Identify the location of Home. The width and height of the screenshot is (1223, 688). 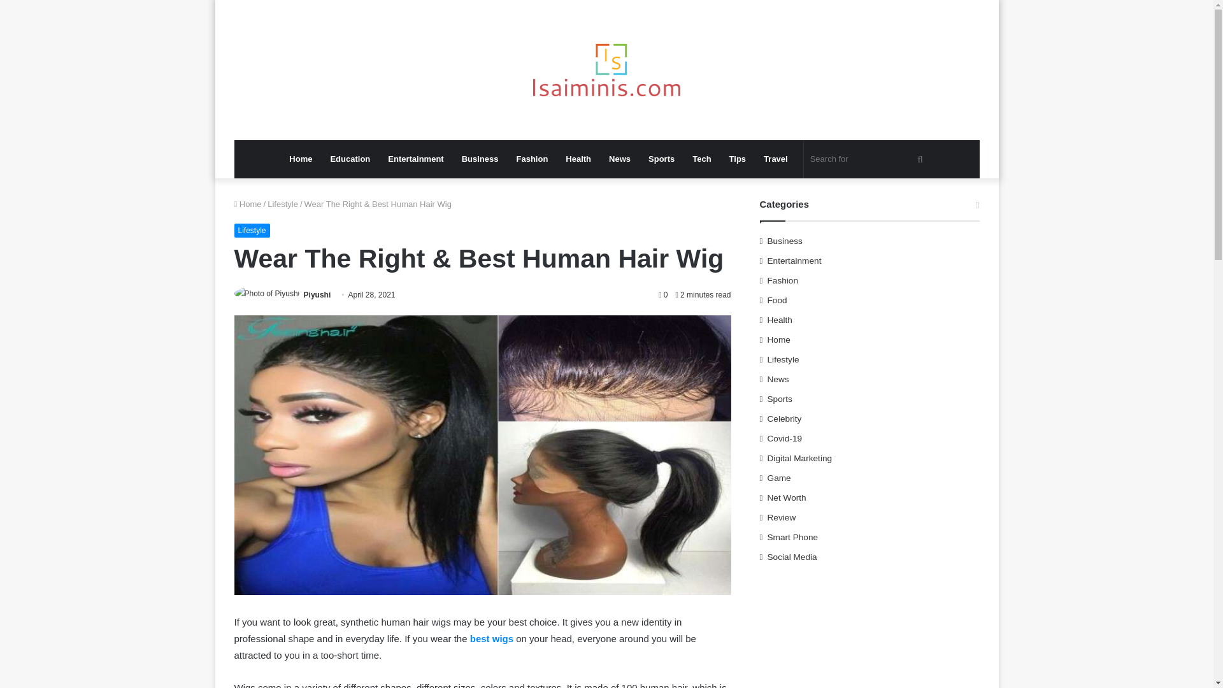
(248, 204).